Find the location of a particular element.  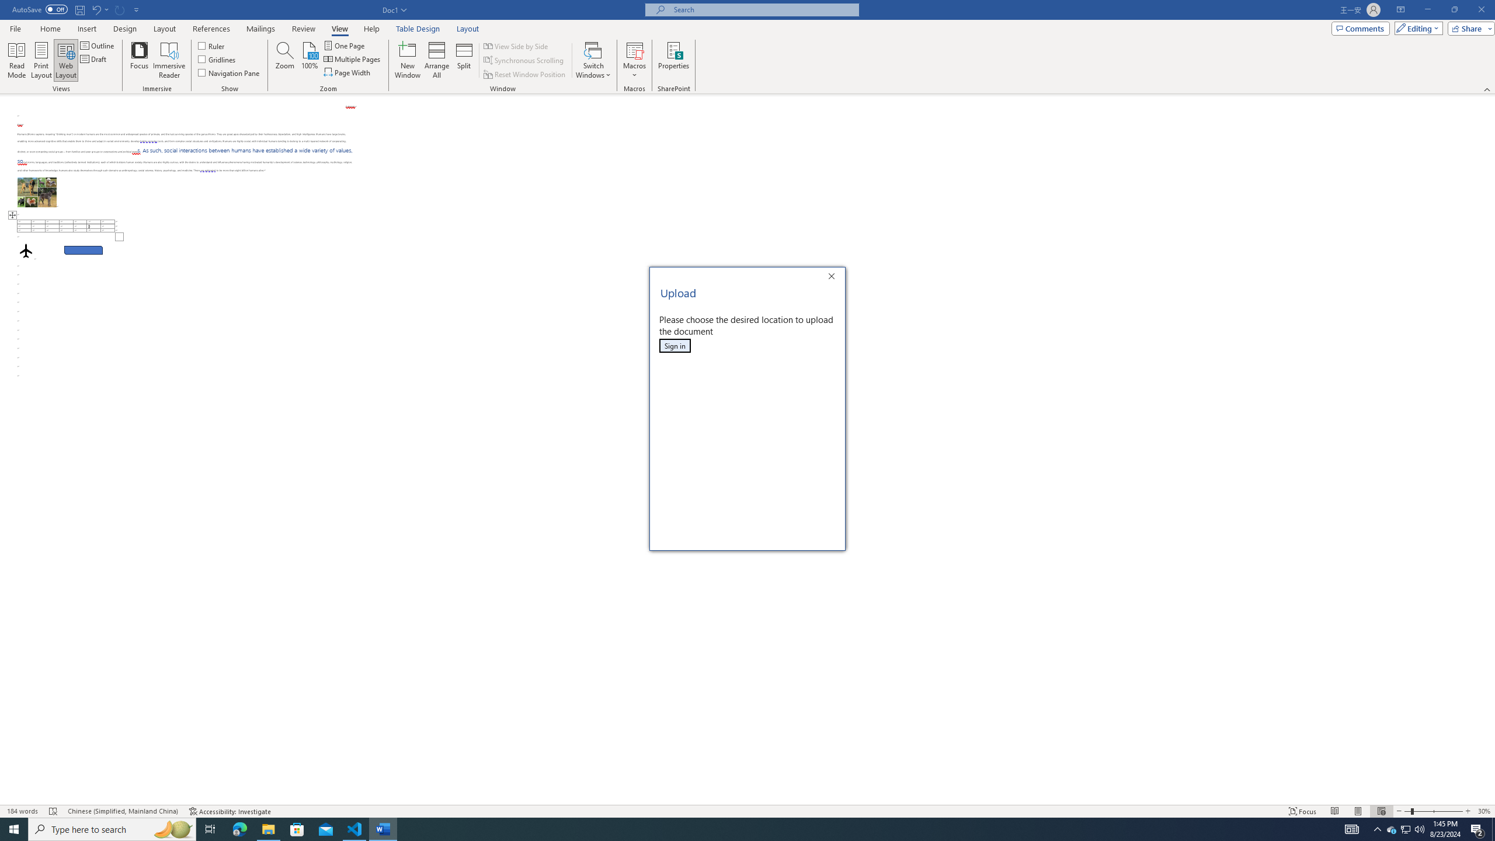

Print Layout is located at coordinates (42, 60).